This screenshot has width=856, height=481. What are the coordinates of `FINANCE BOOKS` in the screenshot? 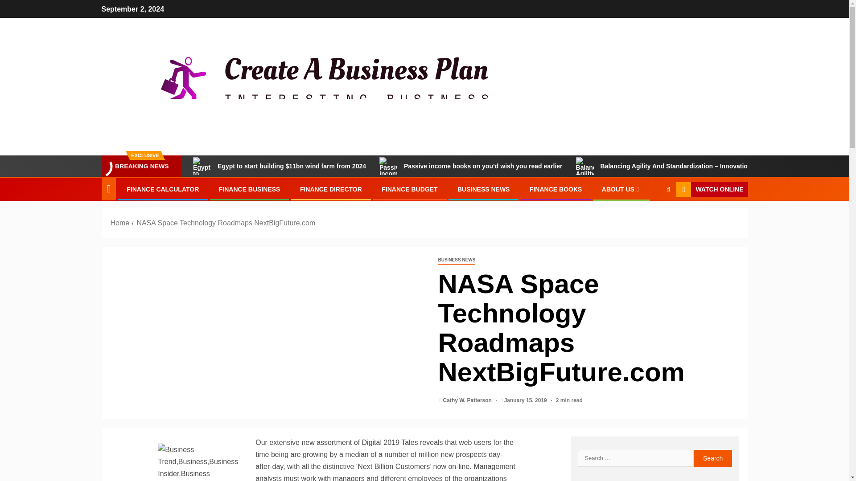 It's located at (556, 189).